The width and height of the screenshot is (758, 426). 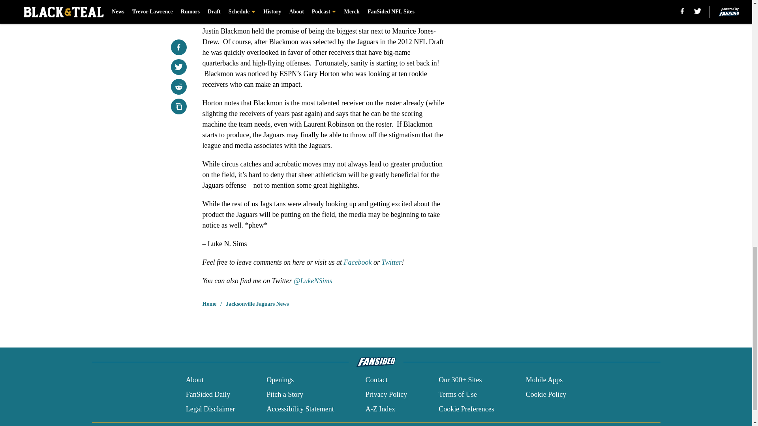 I want to click on About, so click(x=195, y=380).